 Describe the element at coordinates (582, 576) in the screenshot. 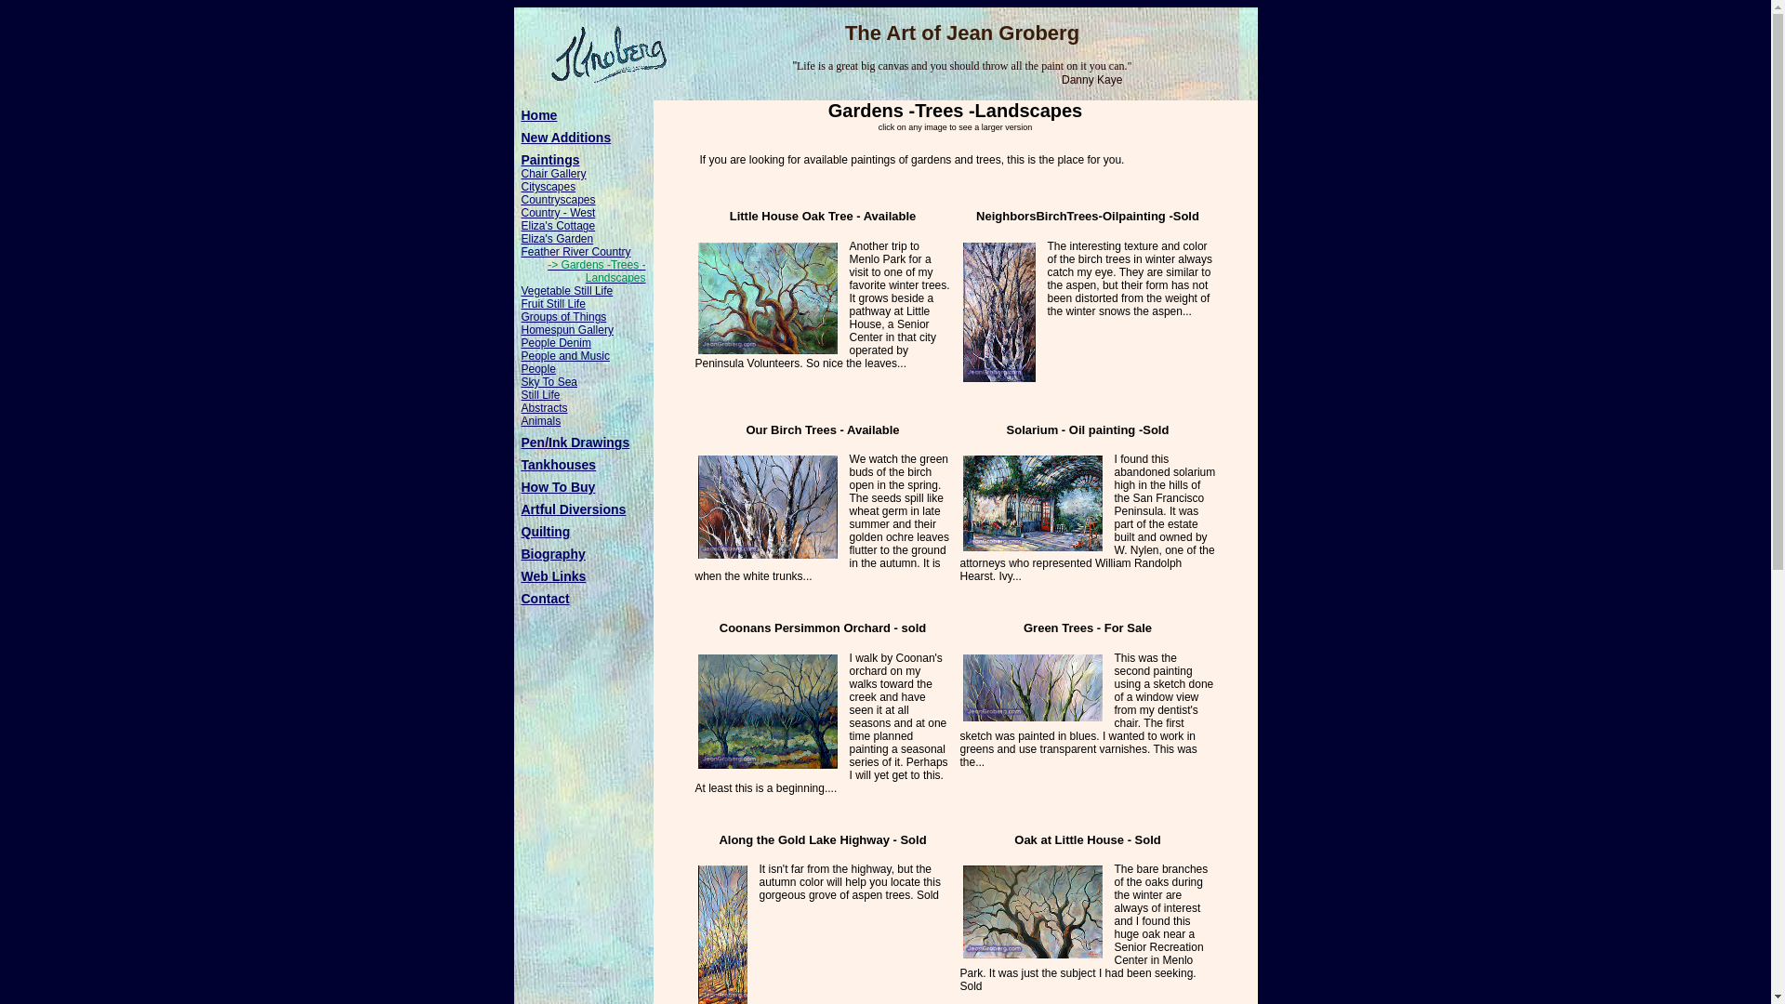

I see `Web Links` at that location.